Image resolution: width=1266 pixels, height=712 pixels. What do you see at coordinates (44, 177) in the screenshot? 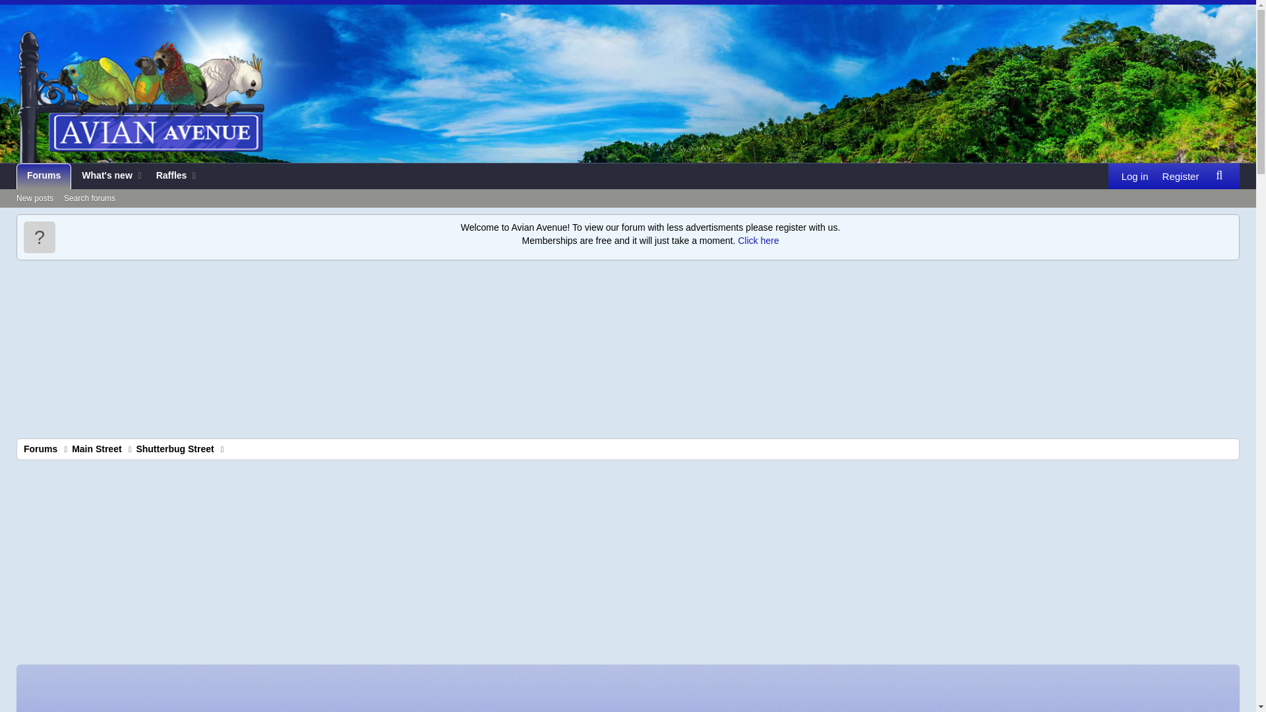
I see `Forums` at bounding box center [44, 177].